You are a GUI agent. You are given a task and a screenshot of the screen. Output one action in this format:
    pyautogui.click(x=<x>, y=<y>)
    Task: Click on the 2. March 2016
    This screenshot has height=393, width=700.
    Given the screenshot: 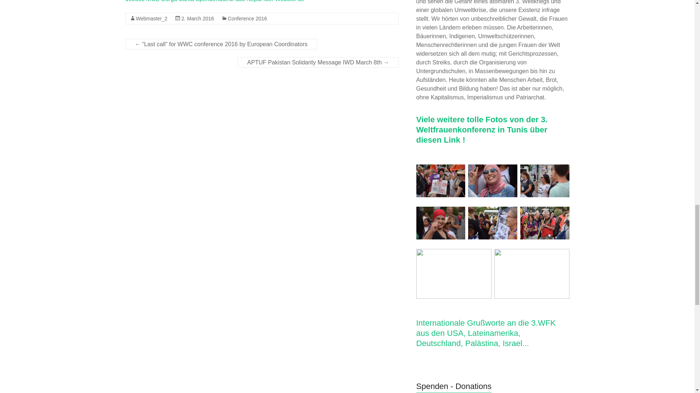 What is the action you would take?
    pyautogui.click(x=198, y=19)
    